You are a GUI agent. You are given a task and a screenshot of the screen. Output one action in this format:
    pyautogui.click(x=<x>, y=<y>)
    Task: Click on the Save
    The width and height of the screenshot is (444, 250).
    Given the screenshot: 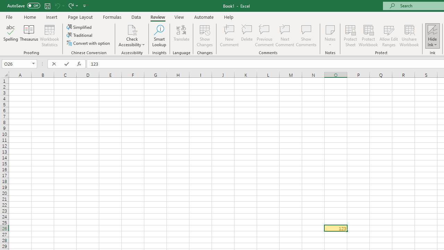 What is the action you would take?
    pyautogui.click(x=47, y=6)
    